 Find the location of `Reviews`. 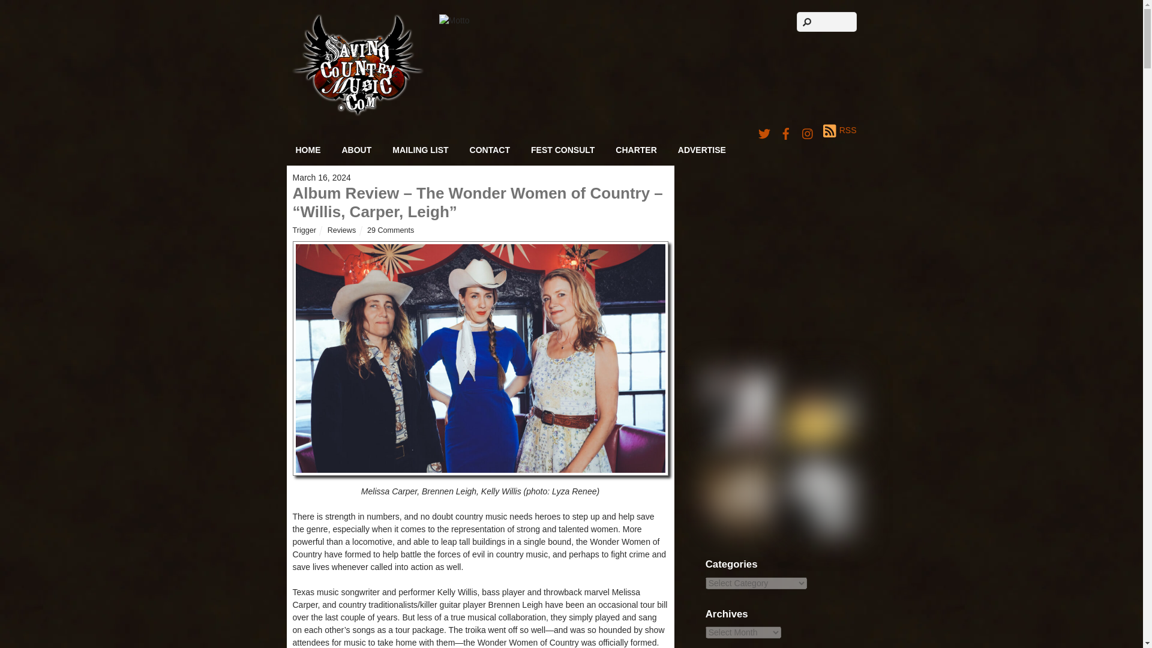

Reviews is located at coordinates (341, 230).